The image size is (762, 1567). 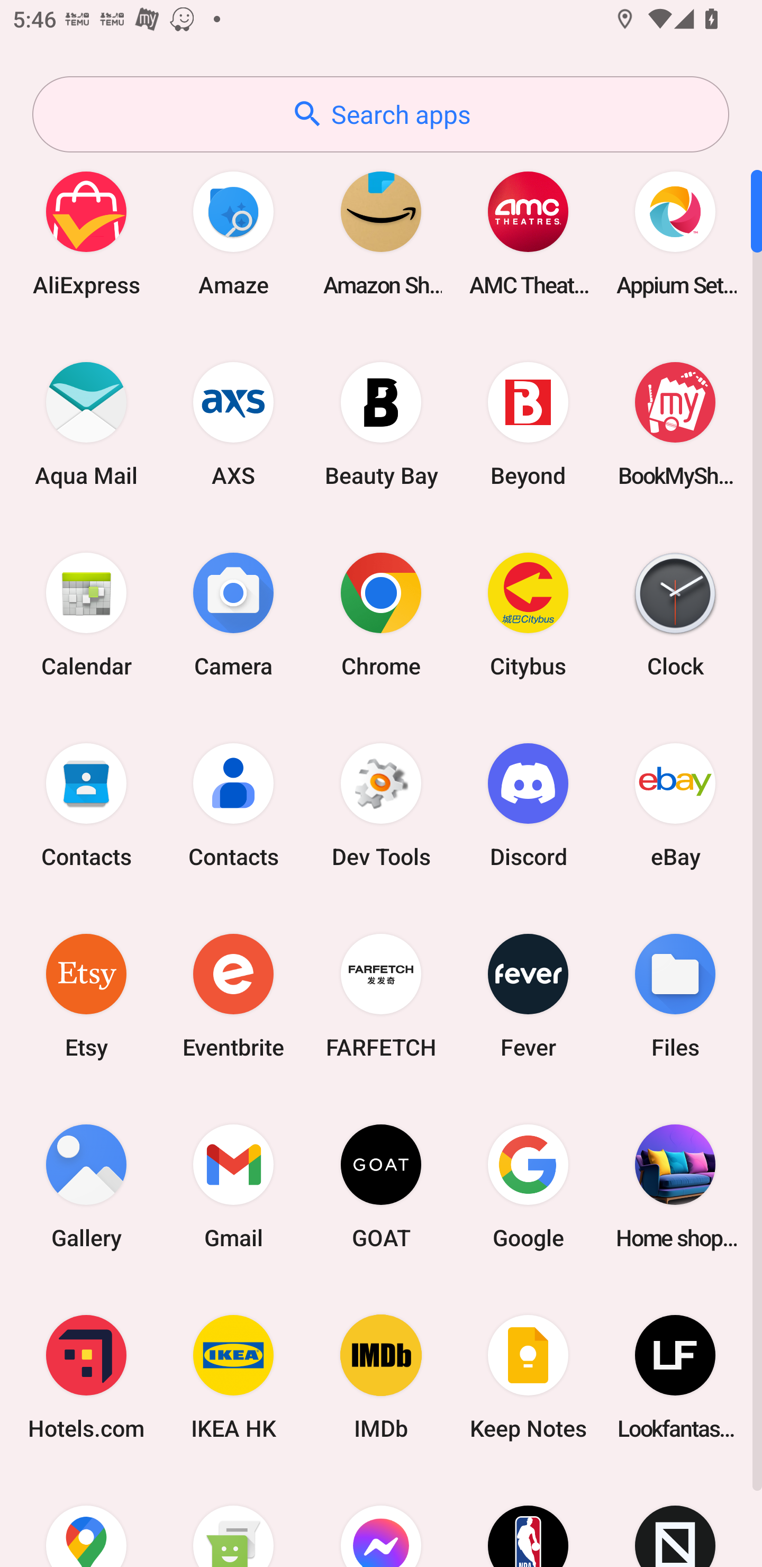 What do you see at coordinates (233, 1520) in the screenshot?
I see `Messaging` at bounding box center [233, 1520].